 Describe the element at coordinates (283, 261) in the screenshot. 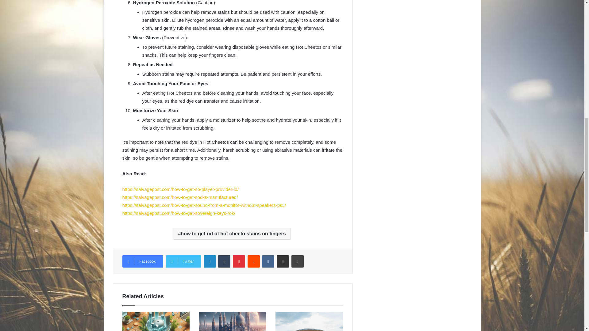

I see `Share via Email` at that location.